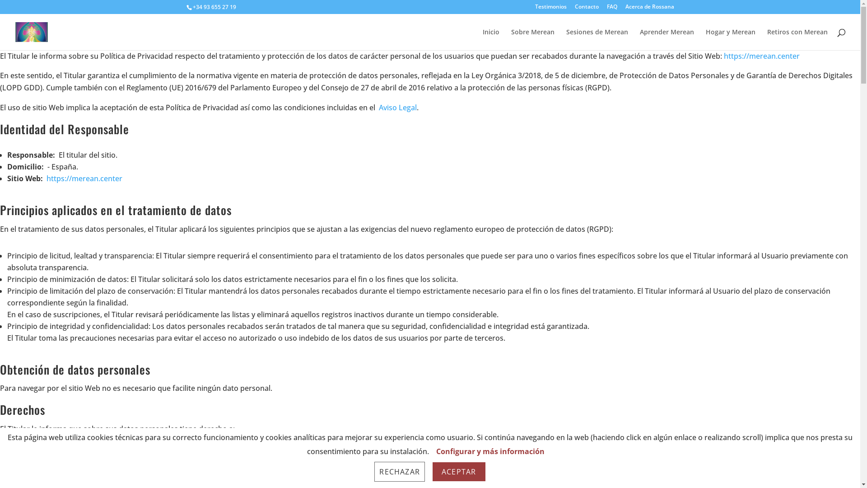 This screenshot has height=488, width=867. Describe the element at coordinates (400, 472) in the screenshot. I see `RECHAZAR` at that location.